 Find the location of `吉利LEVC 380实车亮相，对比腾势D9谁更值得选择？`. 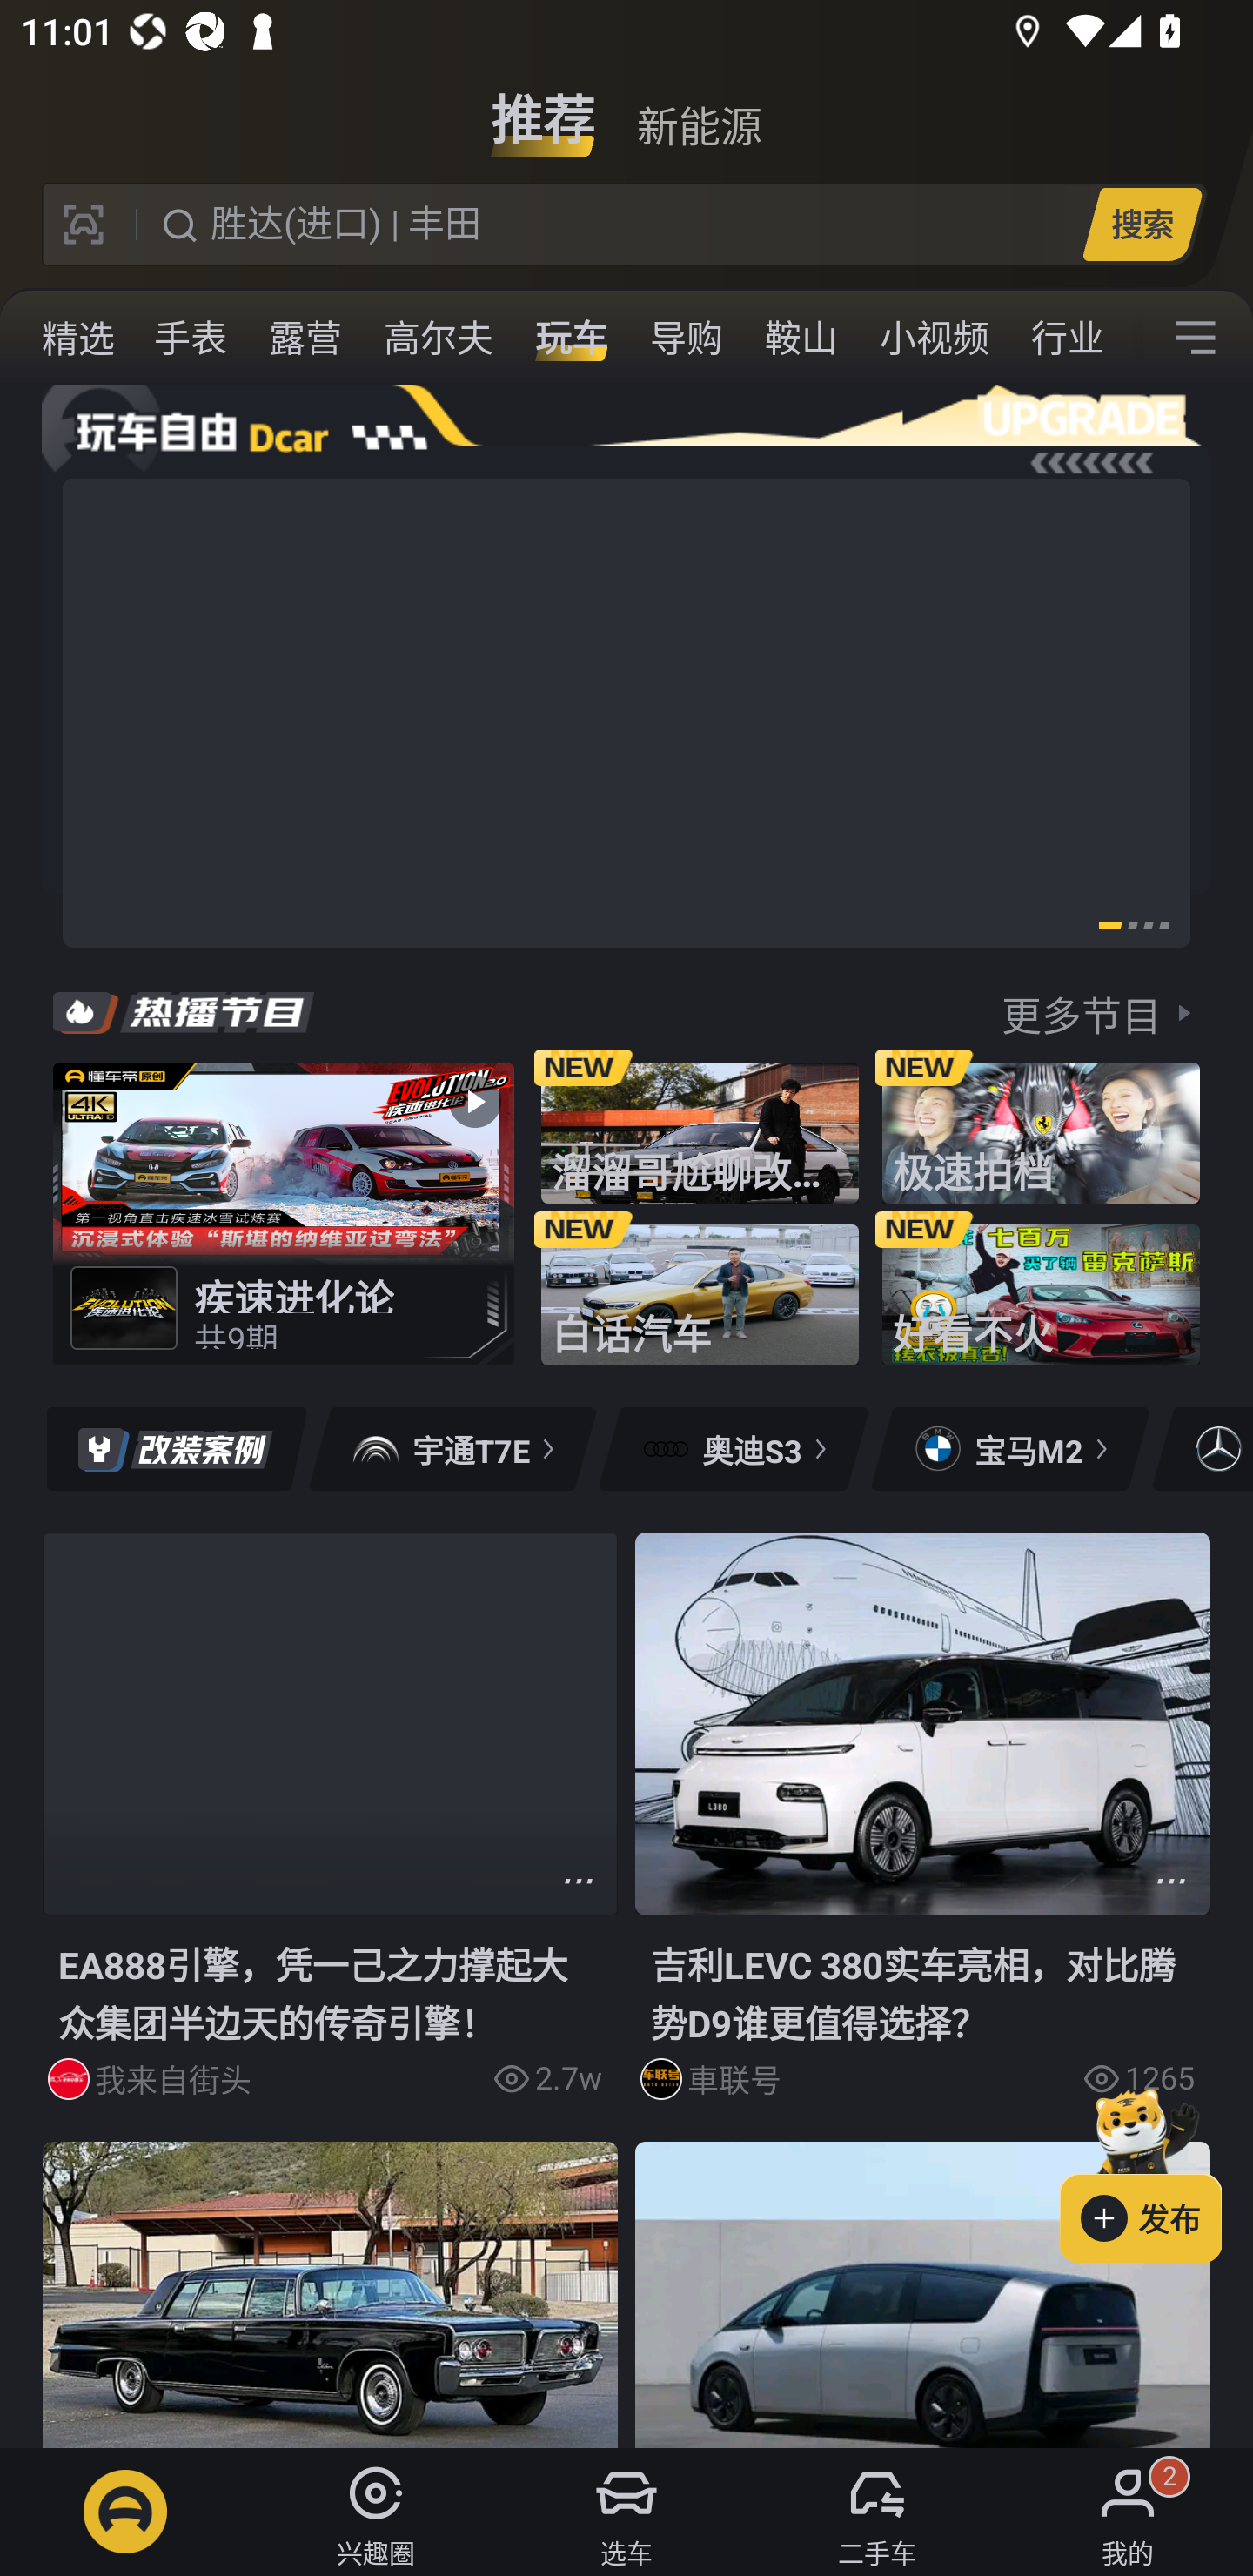

吉利LEVC 380实车亮相，对比腾势D9谁更值得选择？ is located at coordinates (922, 1992).